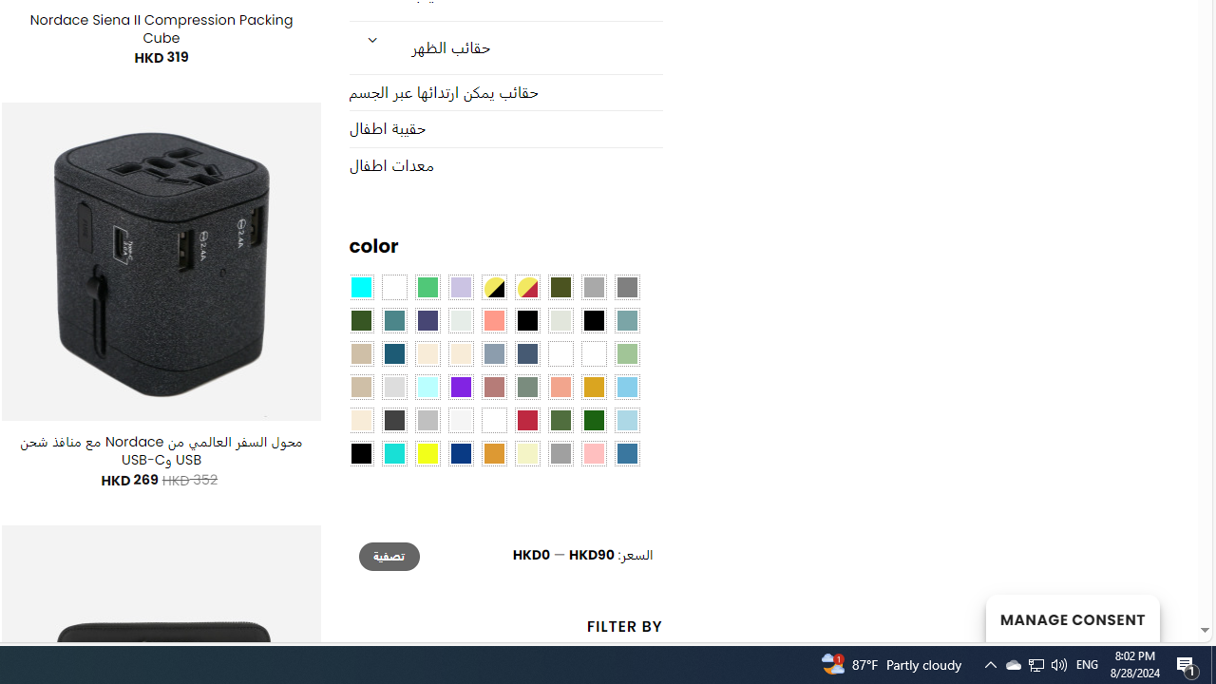 The image size is (1216, 684). I want to click on Light Green, so click(627, 353).